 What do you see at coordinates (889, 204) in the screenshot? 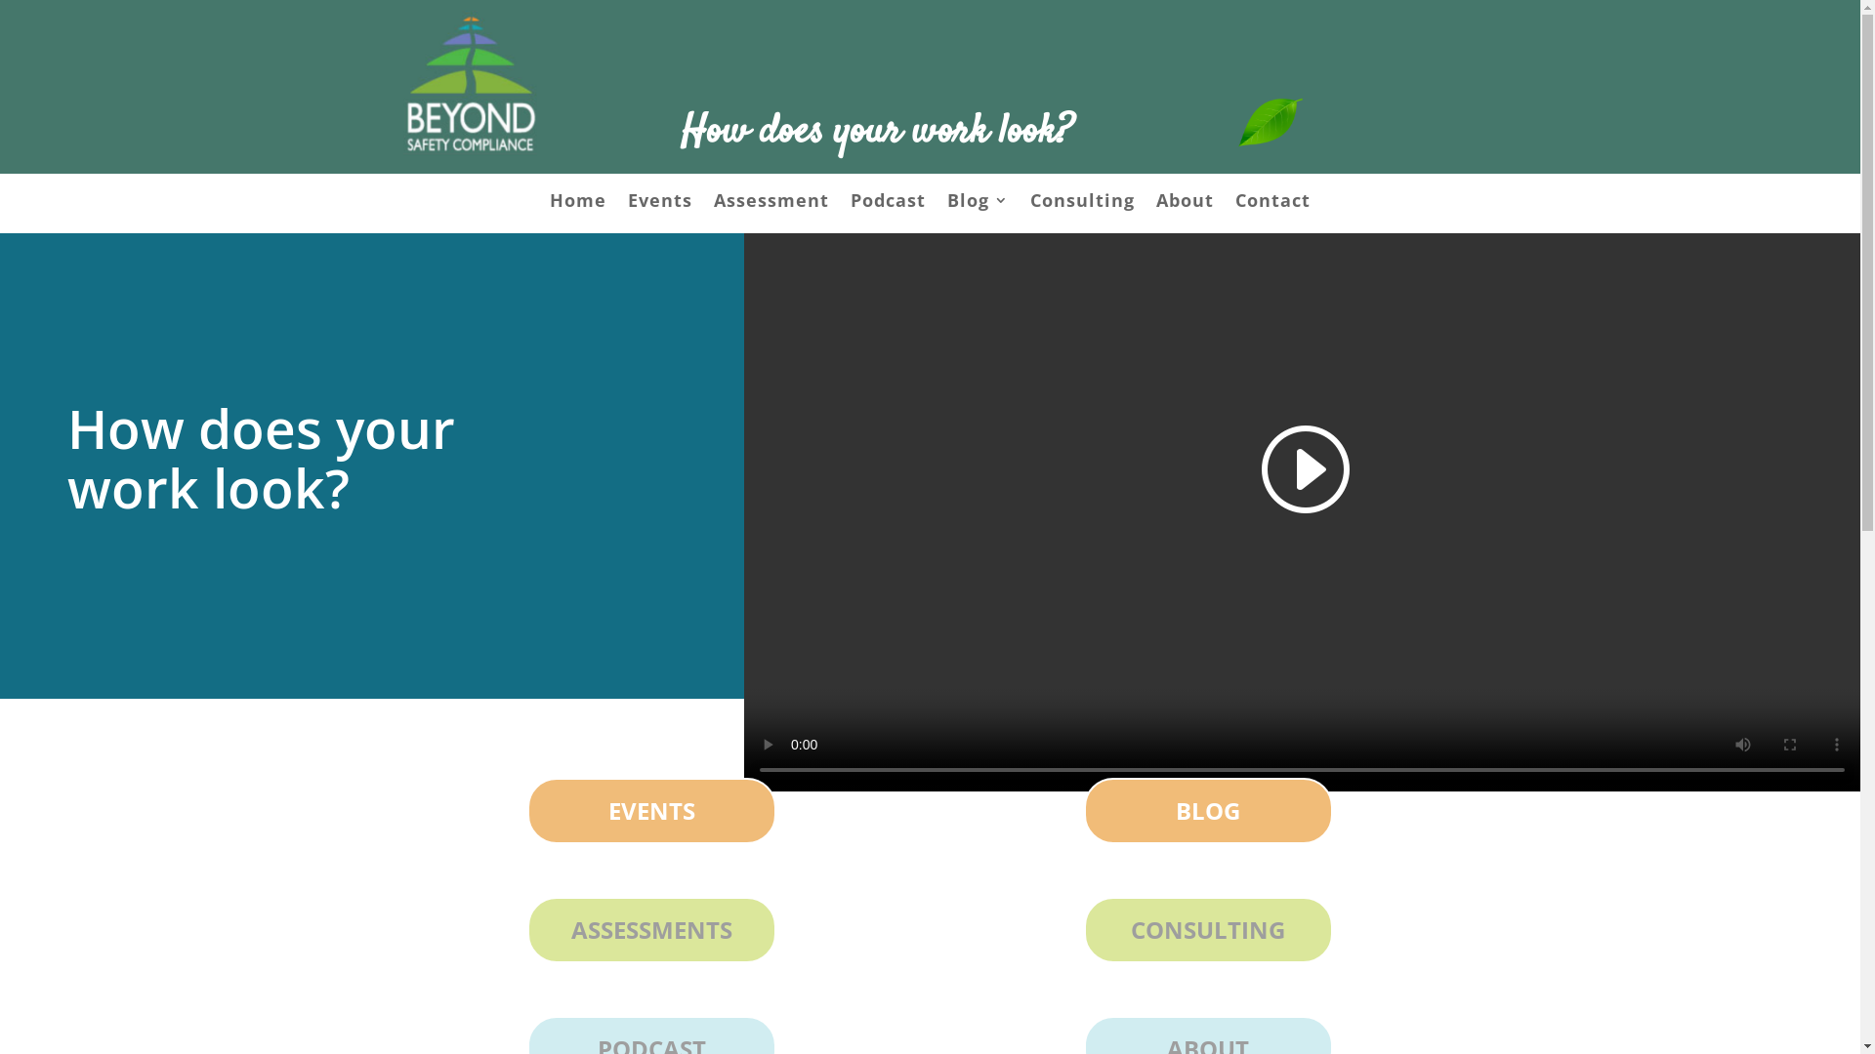
I see `Podcast` at bounding box center [889, 204].